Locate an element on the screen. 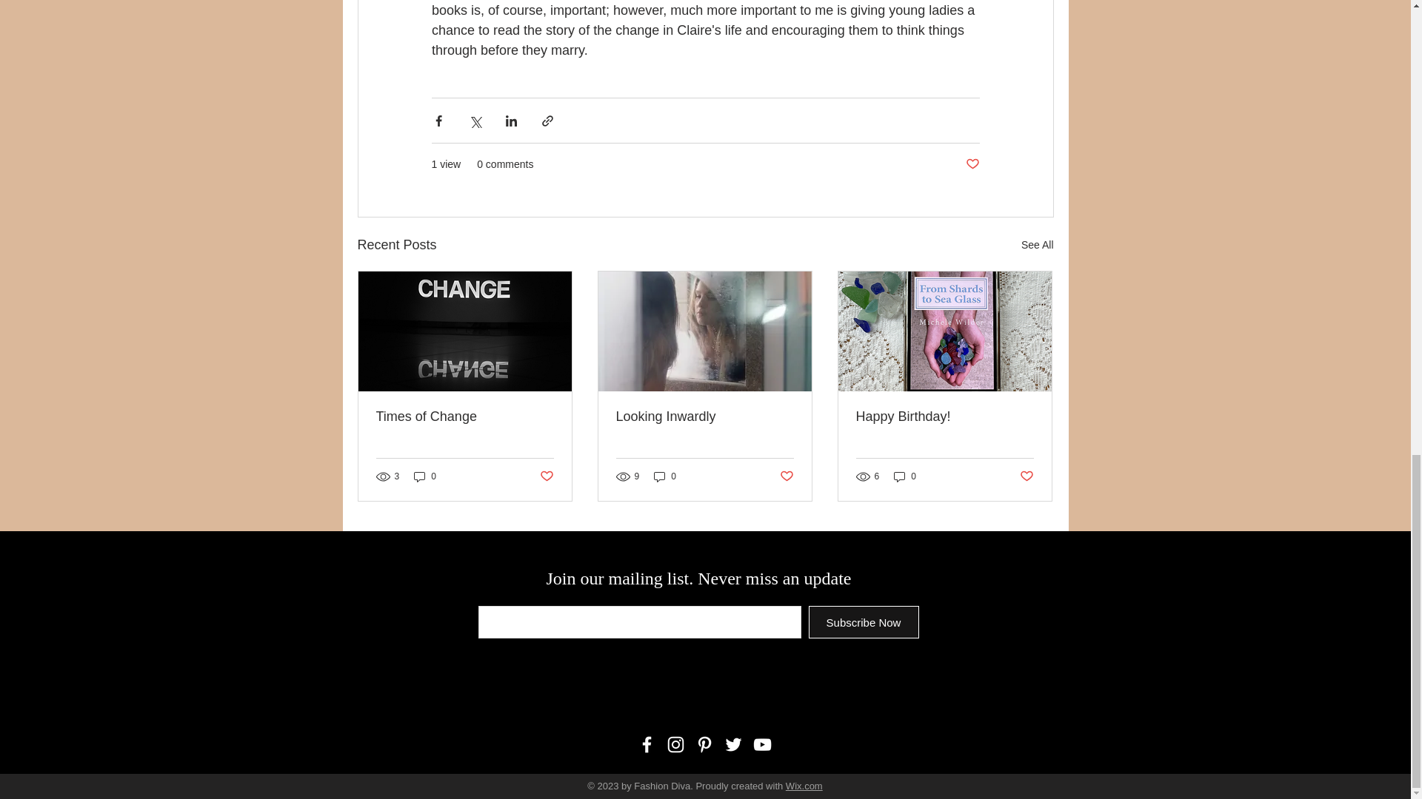 The image size is (1422, 799). 0 is located at coordinates (425, 476).